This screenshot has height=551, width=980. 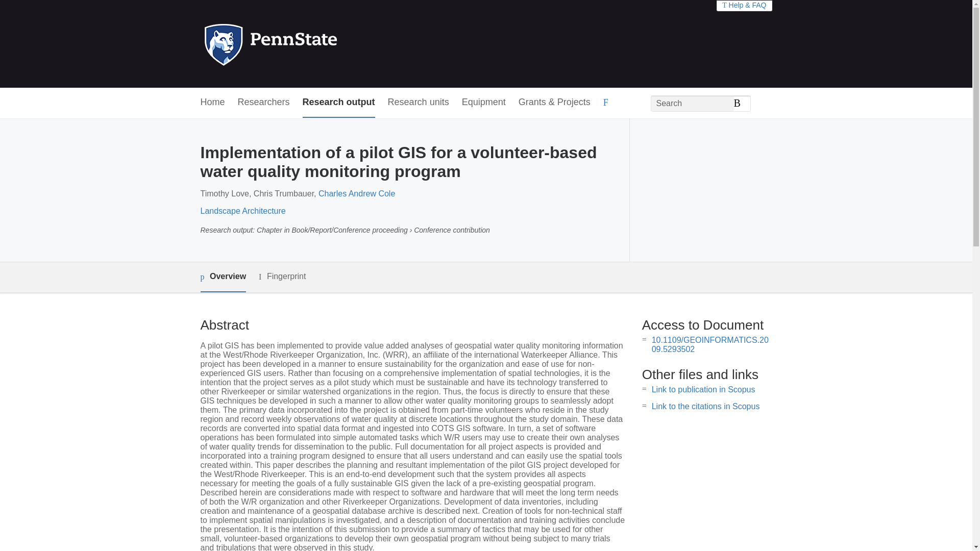 What do you see at coordinates (705, 406) in the screenshot?
I see `Link to the citations in Scopus` at bounding box center [705, 406].